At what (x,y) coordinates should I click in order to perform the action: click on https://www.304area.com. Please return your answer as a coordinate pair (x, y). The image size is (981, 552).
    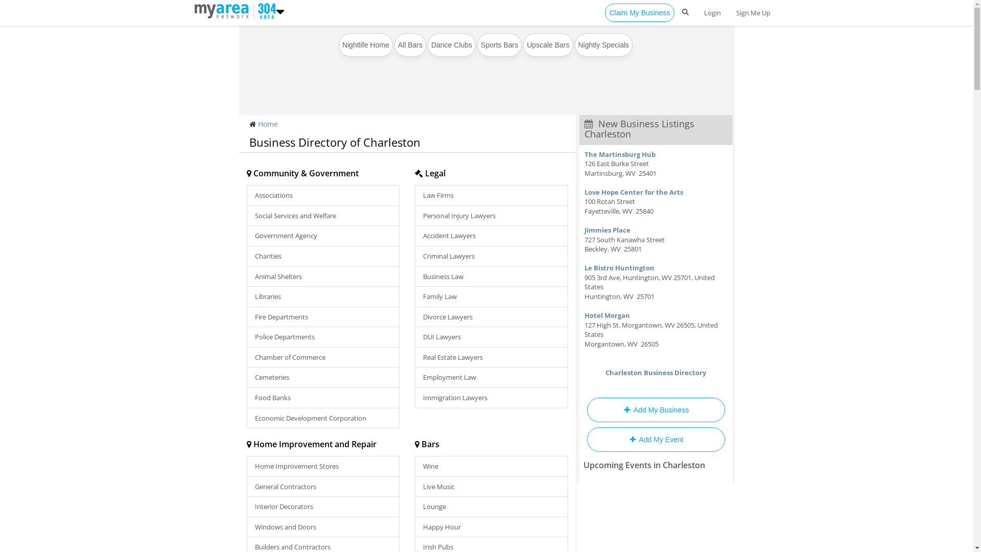
    Looking at the image, I should click on (265, 10).